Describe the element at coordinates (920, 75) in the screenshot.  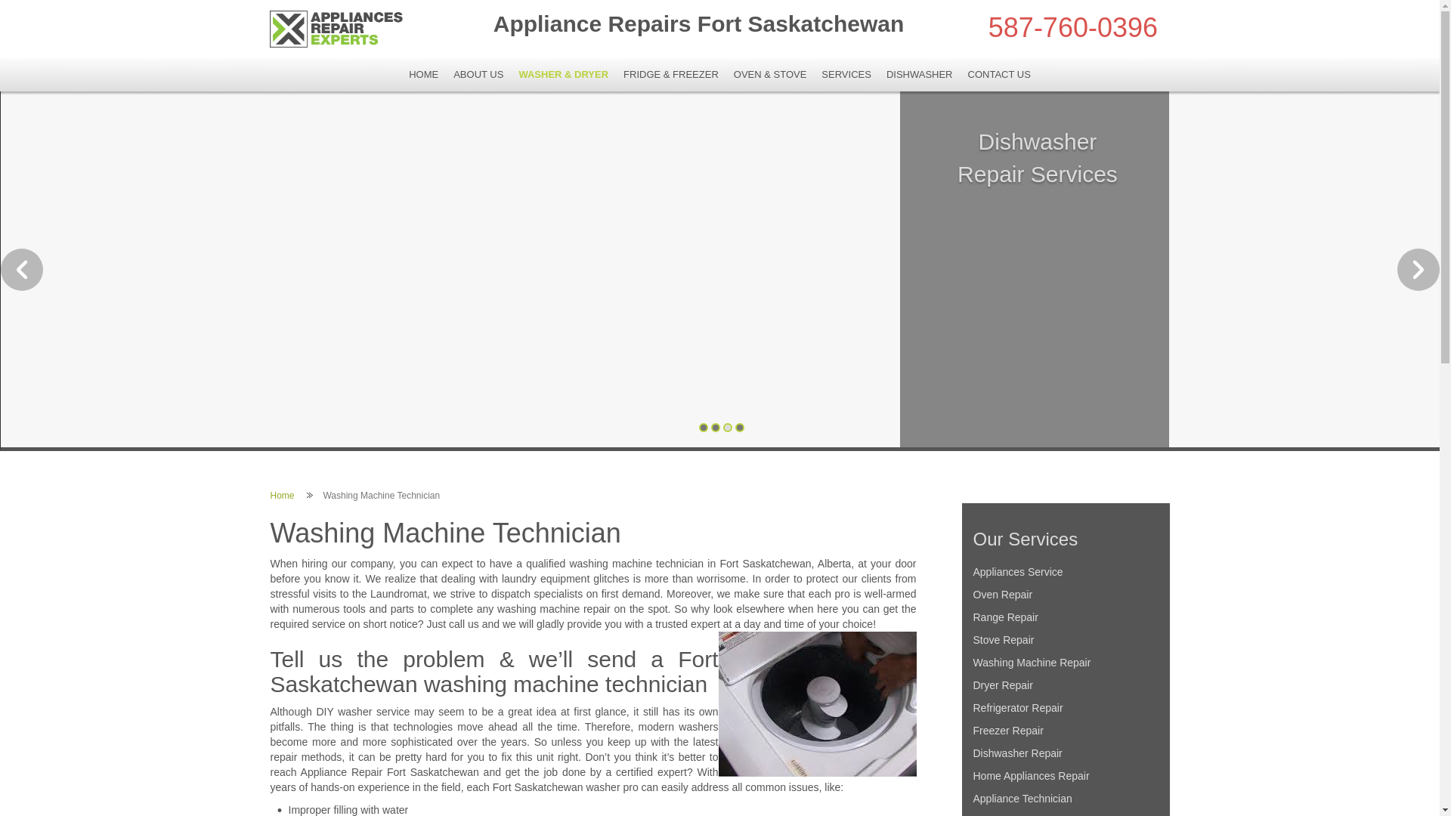
I see `DISHWASHER` at that location.